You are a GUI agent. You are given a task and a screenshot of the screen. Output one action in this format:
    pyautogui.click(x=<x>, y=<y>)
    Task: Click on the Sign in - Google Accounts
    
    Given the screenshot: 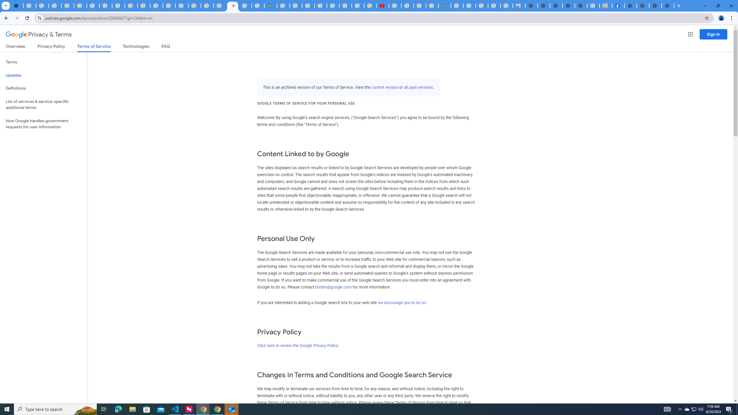 What is the action you would take?
    pyautogui.click(x=283, y=6)
    